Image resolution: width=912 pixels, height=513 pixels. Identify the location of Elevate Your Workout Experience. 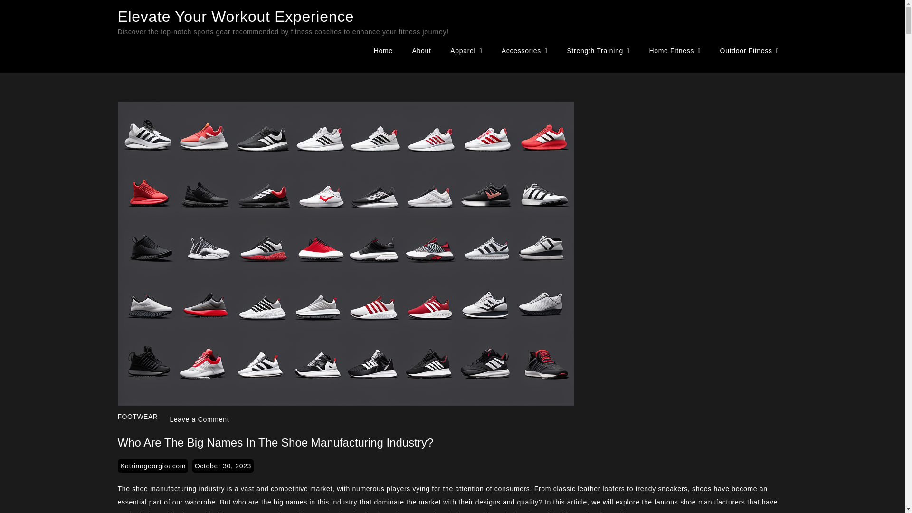
(236, 16).